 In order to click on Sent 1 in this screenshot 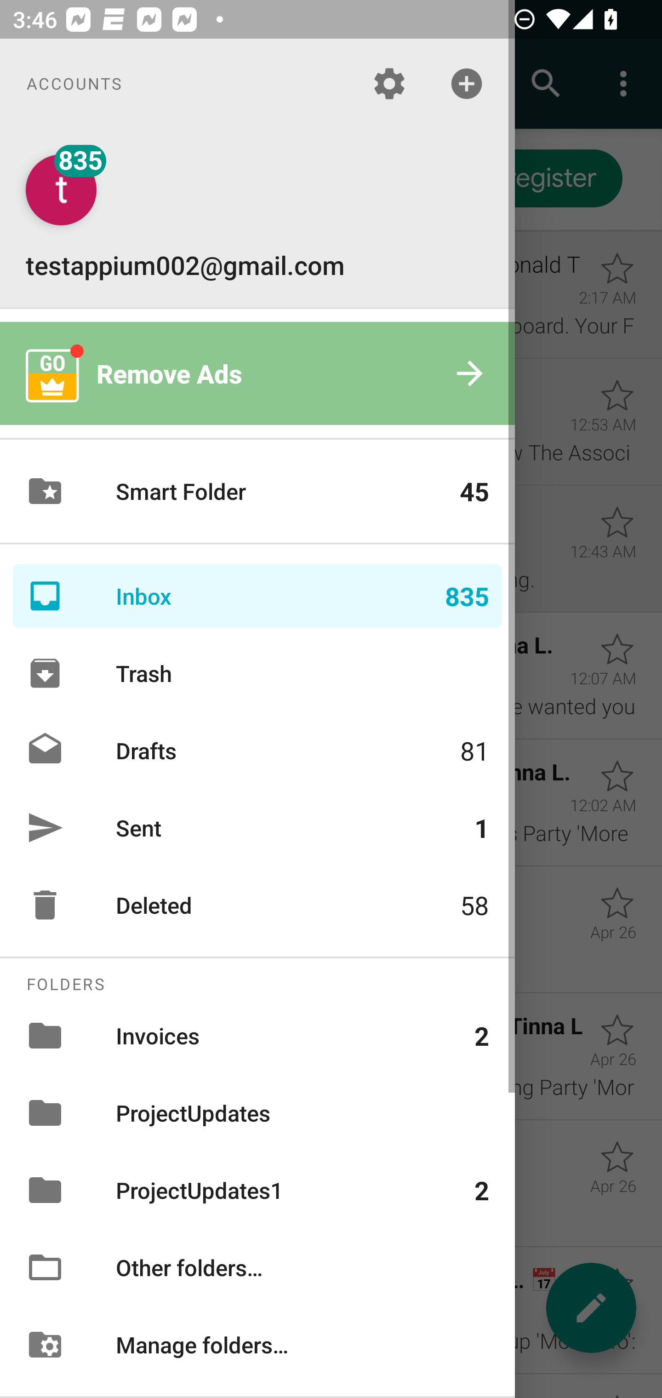, I will do `click(257, 827)`.